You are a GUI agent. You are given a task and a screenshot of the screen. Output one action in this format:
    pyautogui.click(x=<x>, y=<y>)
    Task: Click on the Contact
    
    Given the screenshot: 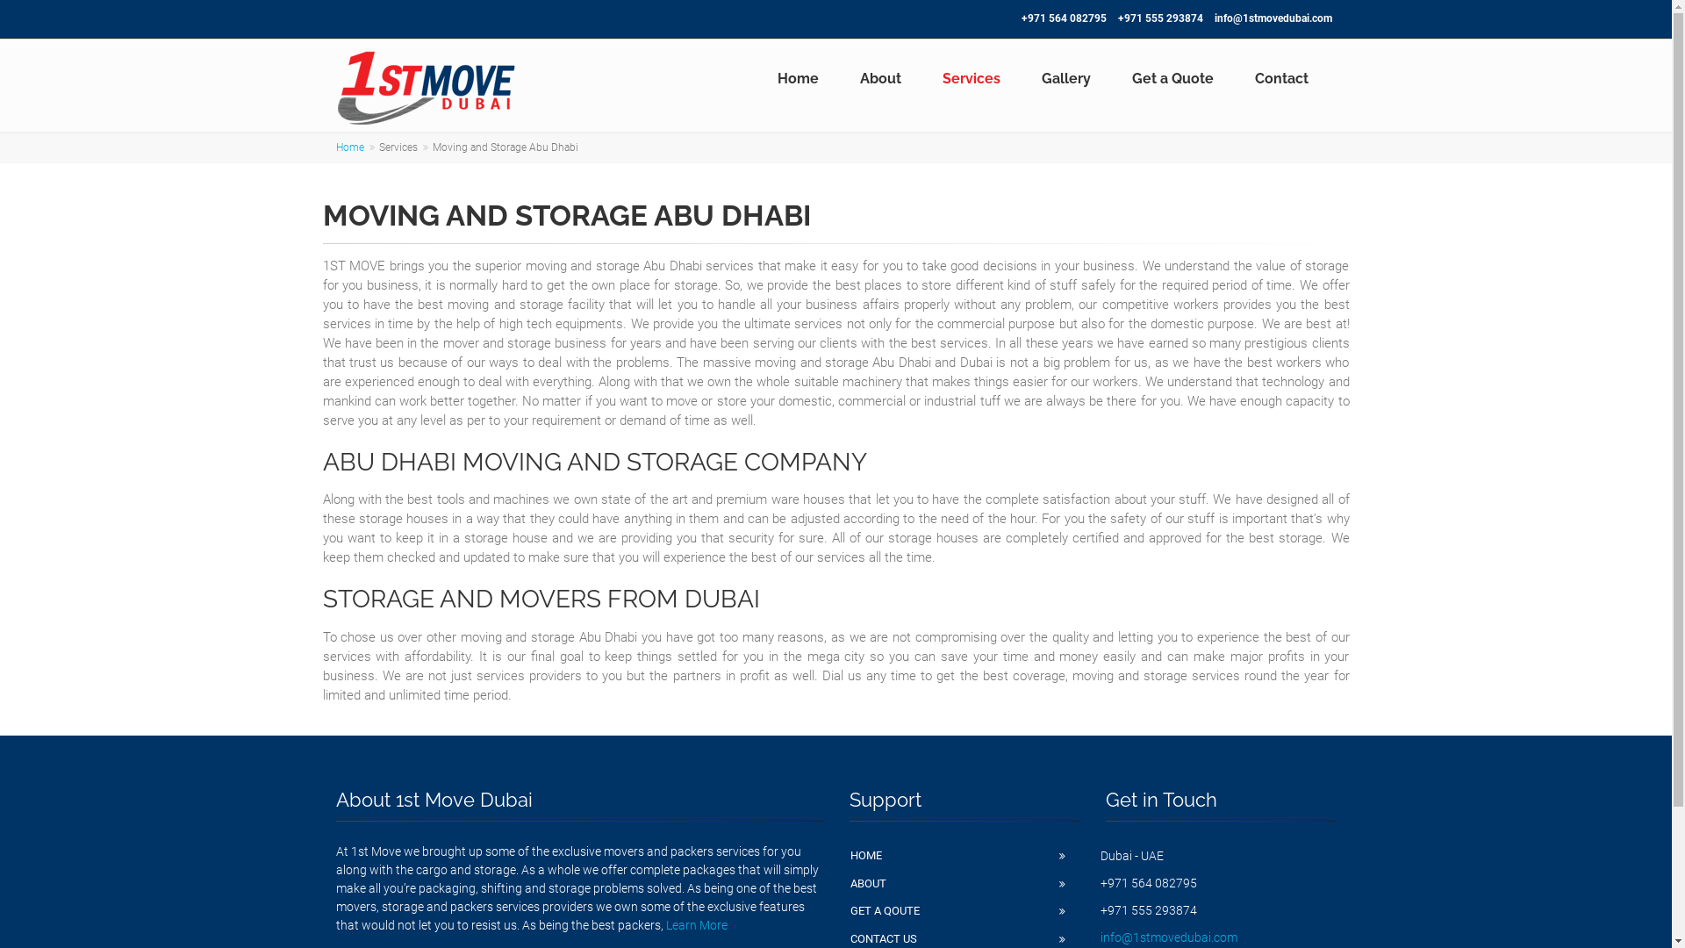 What is the action you would take?
    pyautogui.click(x=1284, y=75)
    